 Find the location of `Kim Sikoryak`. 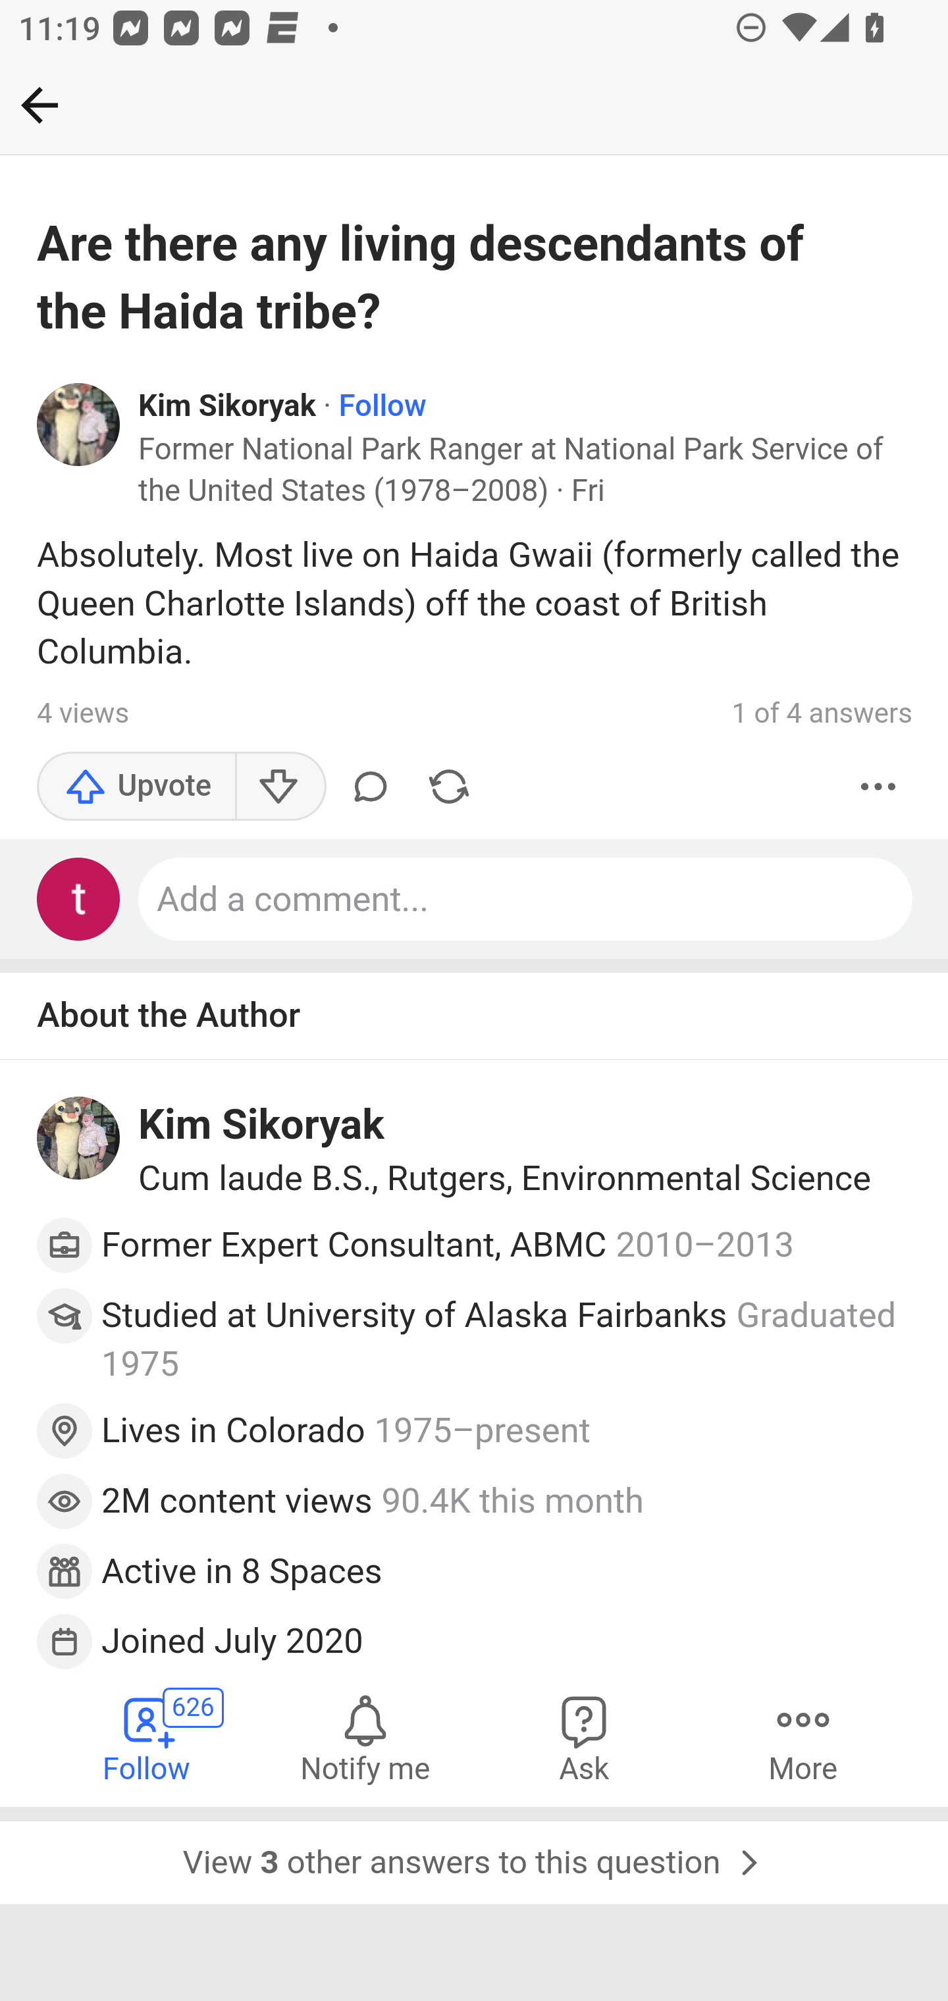

Kim Sikoryak is located at coordinates (261, 1124).